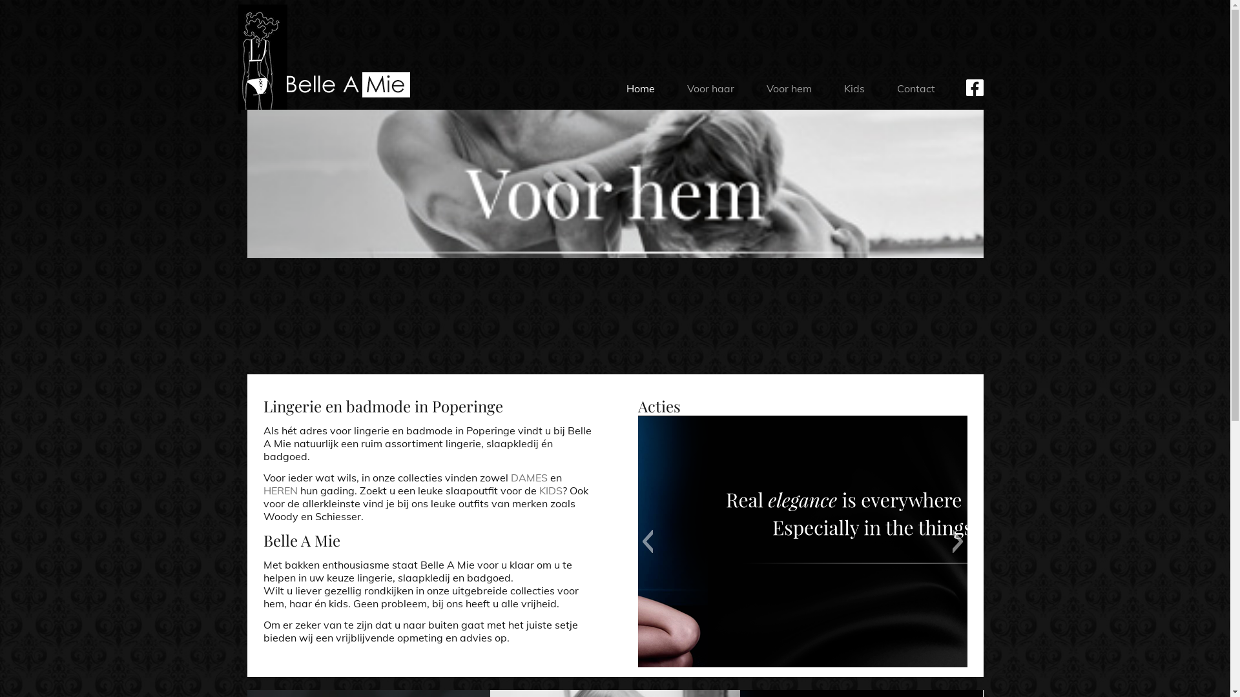 The image size is (1240, 697). I want to click on Voor hem, so click(789, 89).